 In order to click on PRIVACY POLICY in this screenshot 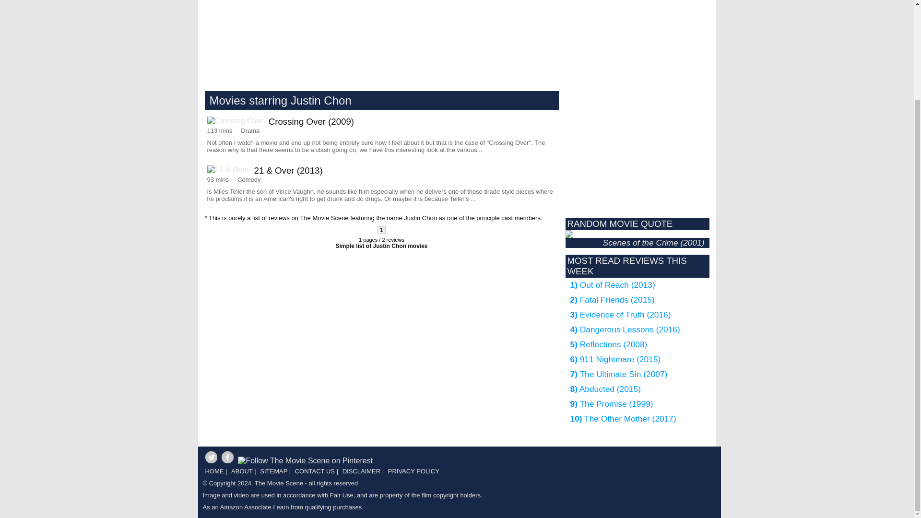, I will do `click(413, 474)`.